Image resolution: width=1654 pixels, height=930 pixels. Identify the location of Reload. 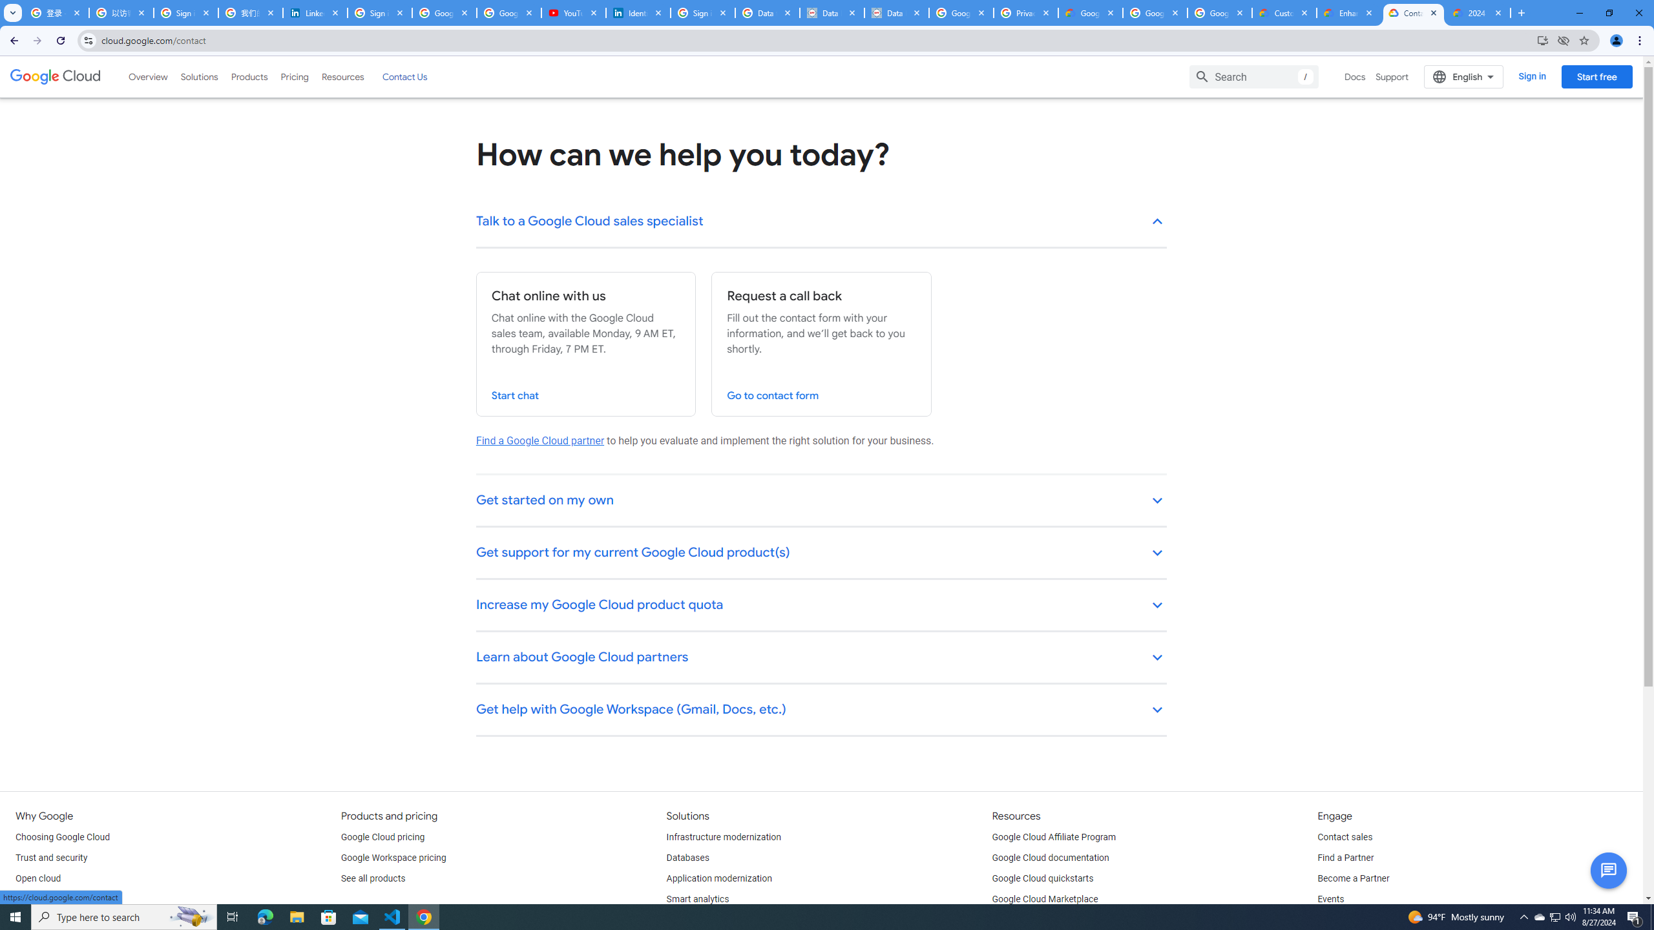
(60, 41).